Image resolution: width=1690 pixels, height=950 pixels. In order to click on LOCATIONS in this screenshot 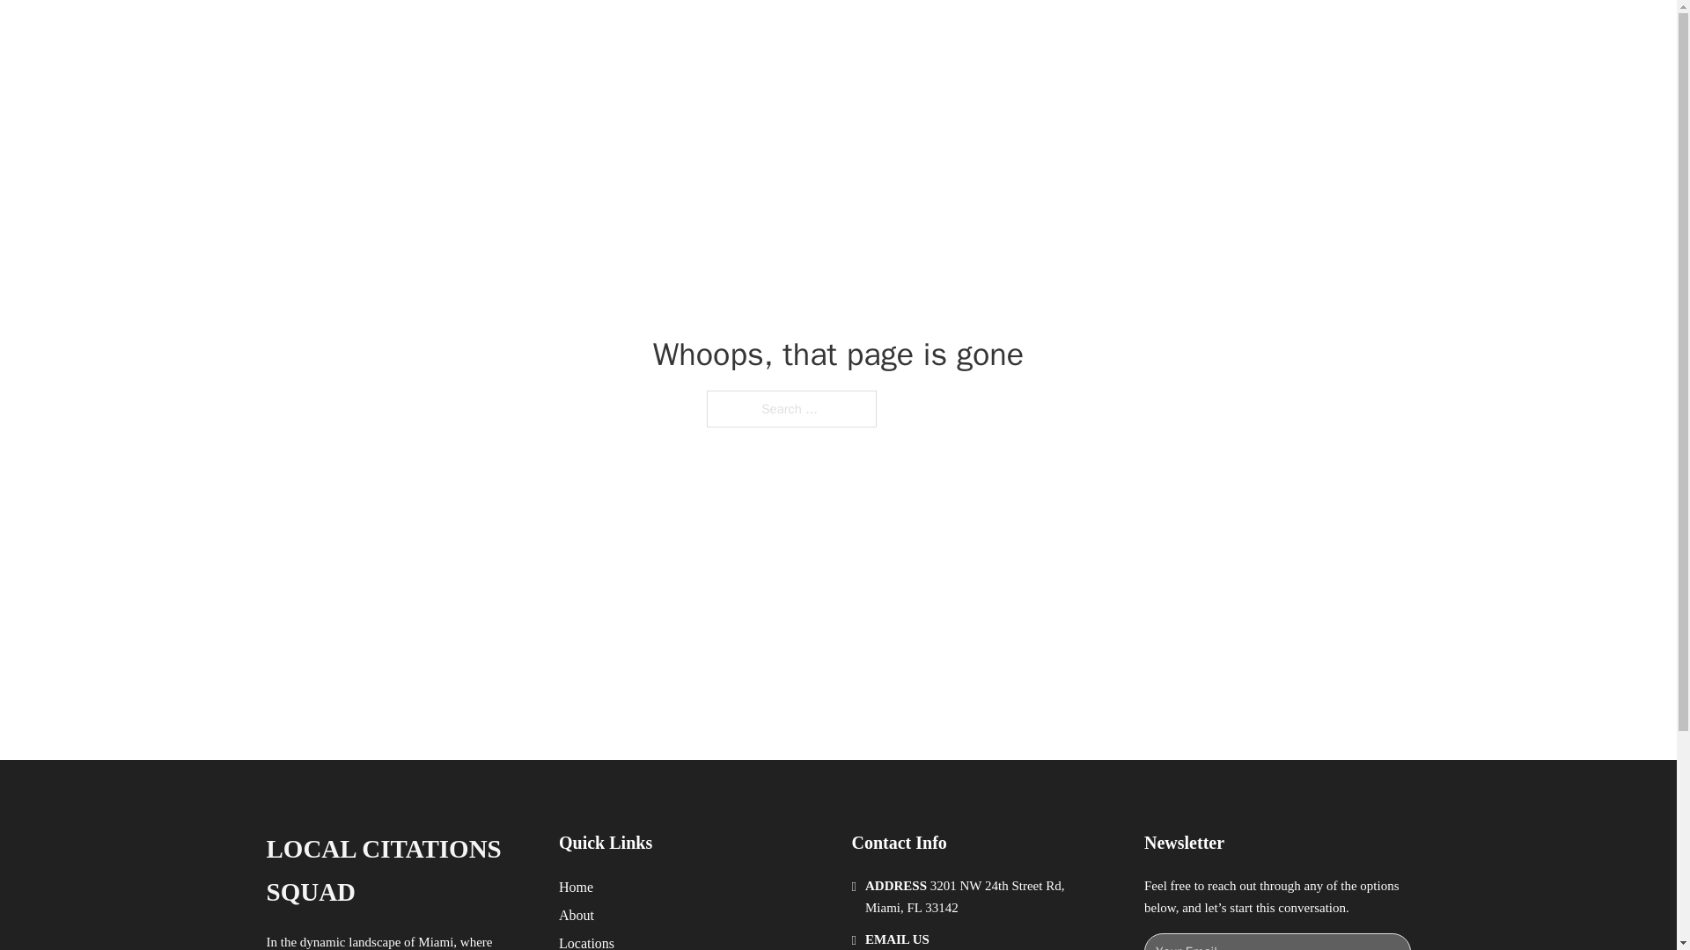, I will do `click(1150, 33)`.